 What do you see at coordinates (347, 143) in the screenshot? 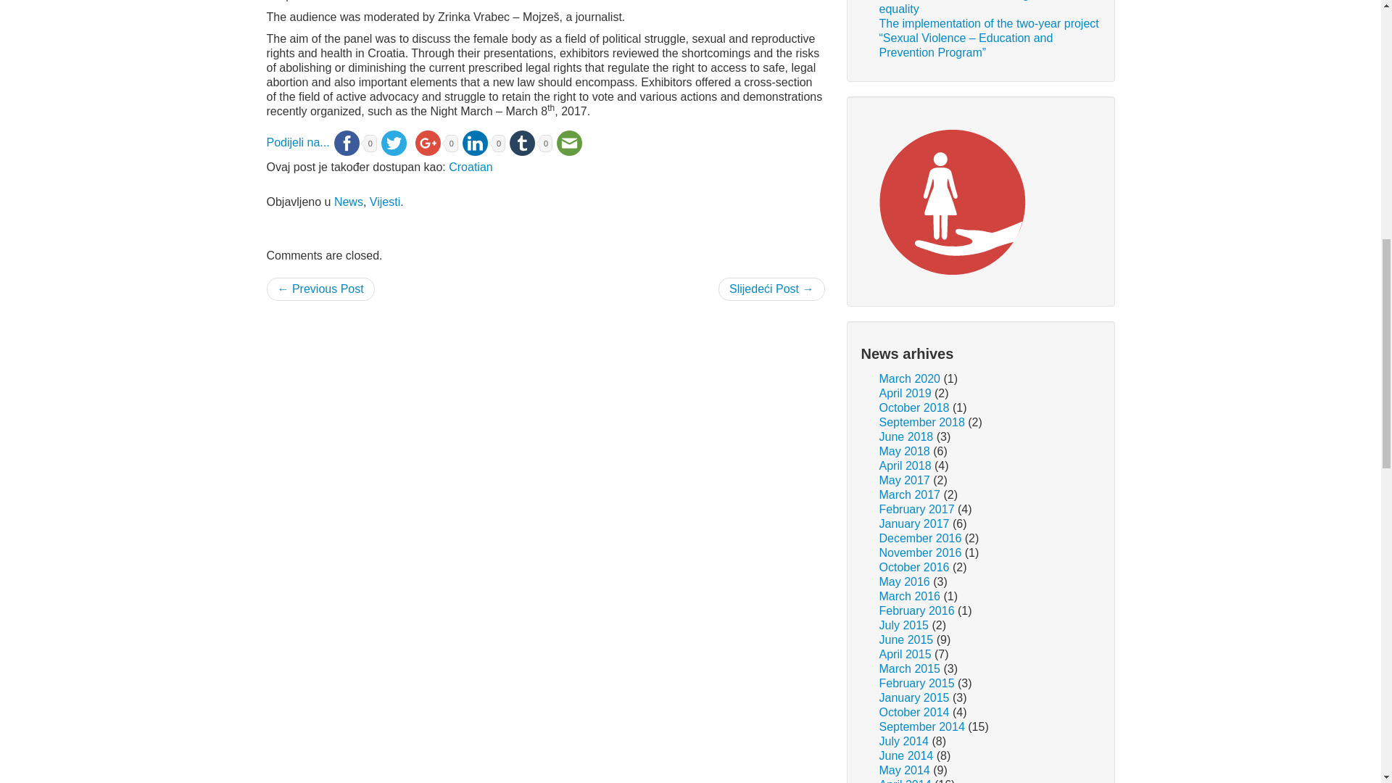
I see `Facebook` at bounding box center [347, 143].